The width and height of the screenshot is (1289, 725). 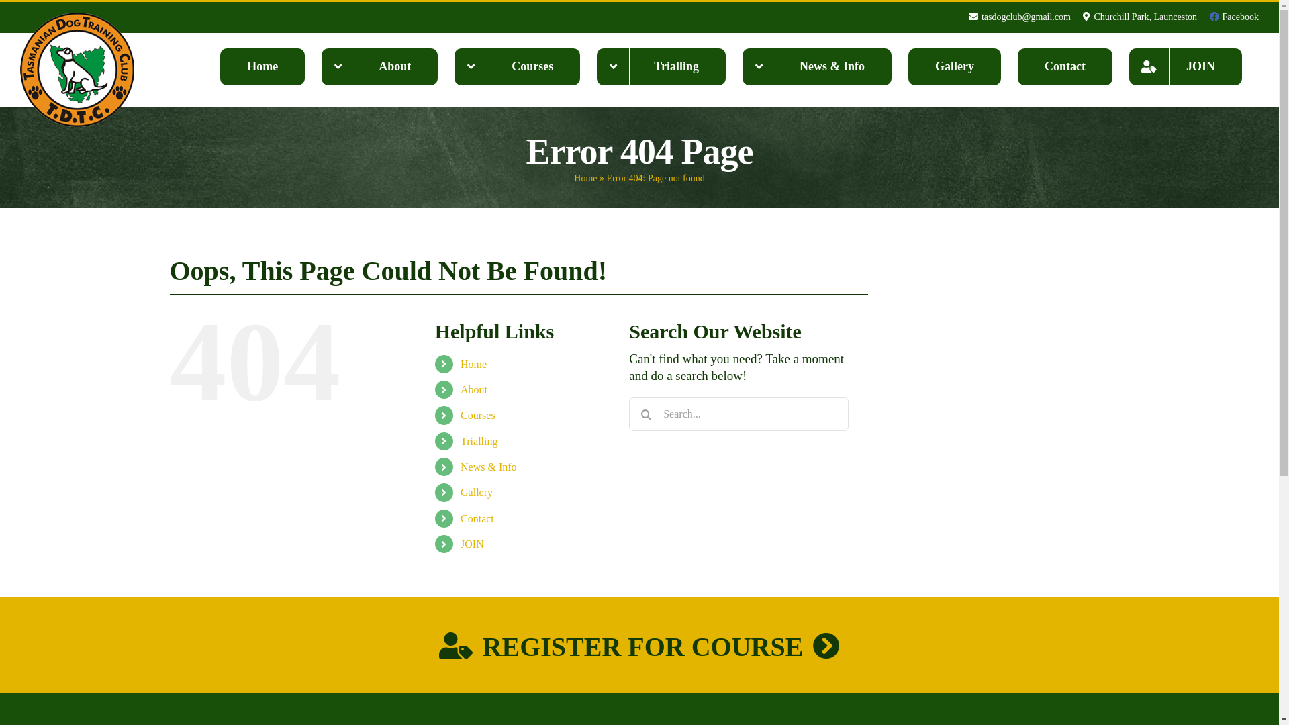 What do you see at coordinates (1186, 66) in the screenshot?
I see `JOIN` at bounding box center [1186, 66].